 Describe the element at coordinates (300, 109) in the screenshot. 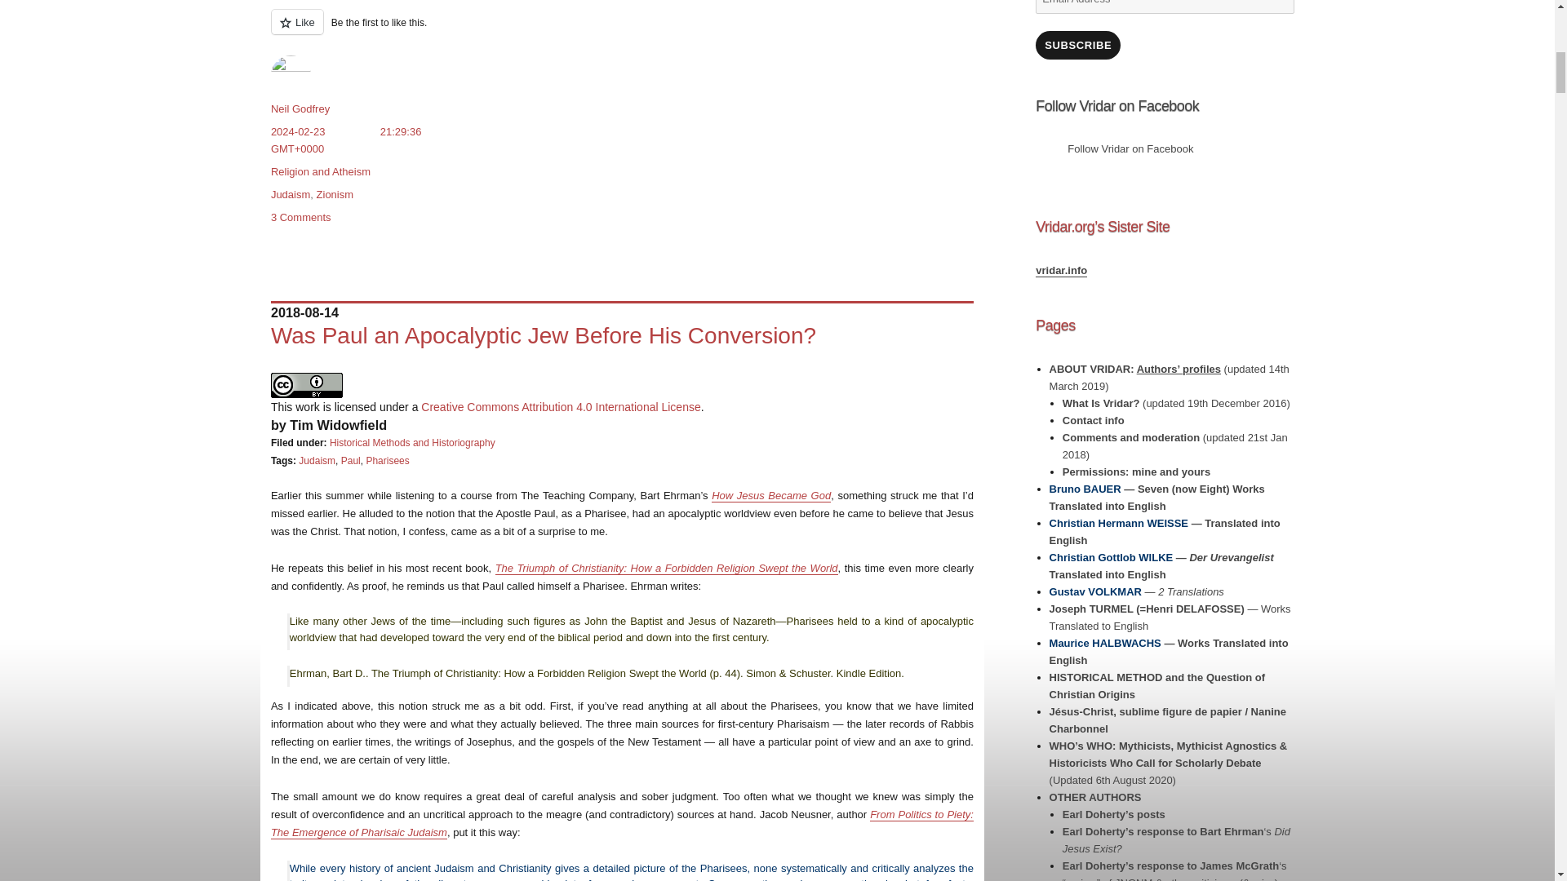

I see `Neil Godfrey` at that location.